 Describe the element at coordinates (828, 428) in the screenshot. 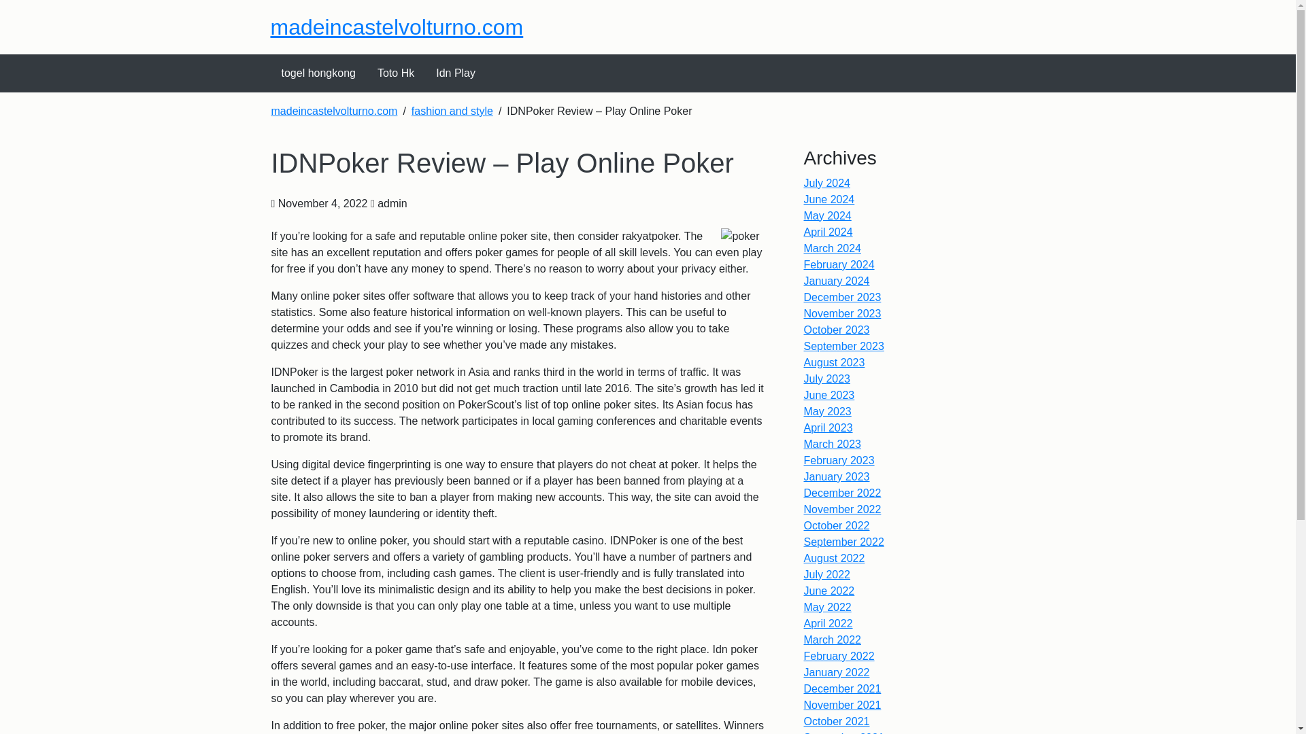

I see `April 2023` at that location.